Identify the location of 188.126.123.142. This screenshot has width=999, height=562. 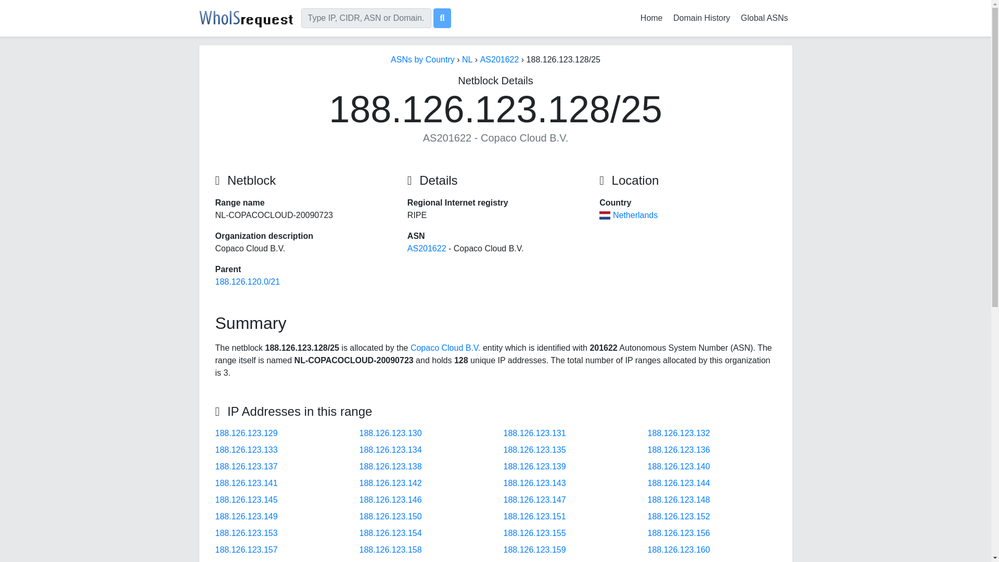
(390, 483).